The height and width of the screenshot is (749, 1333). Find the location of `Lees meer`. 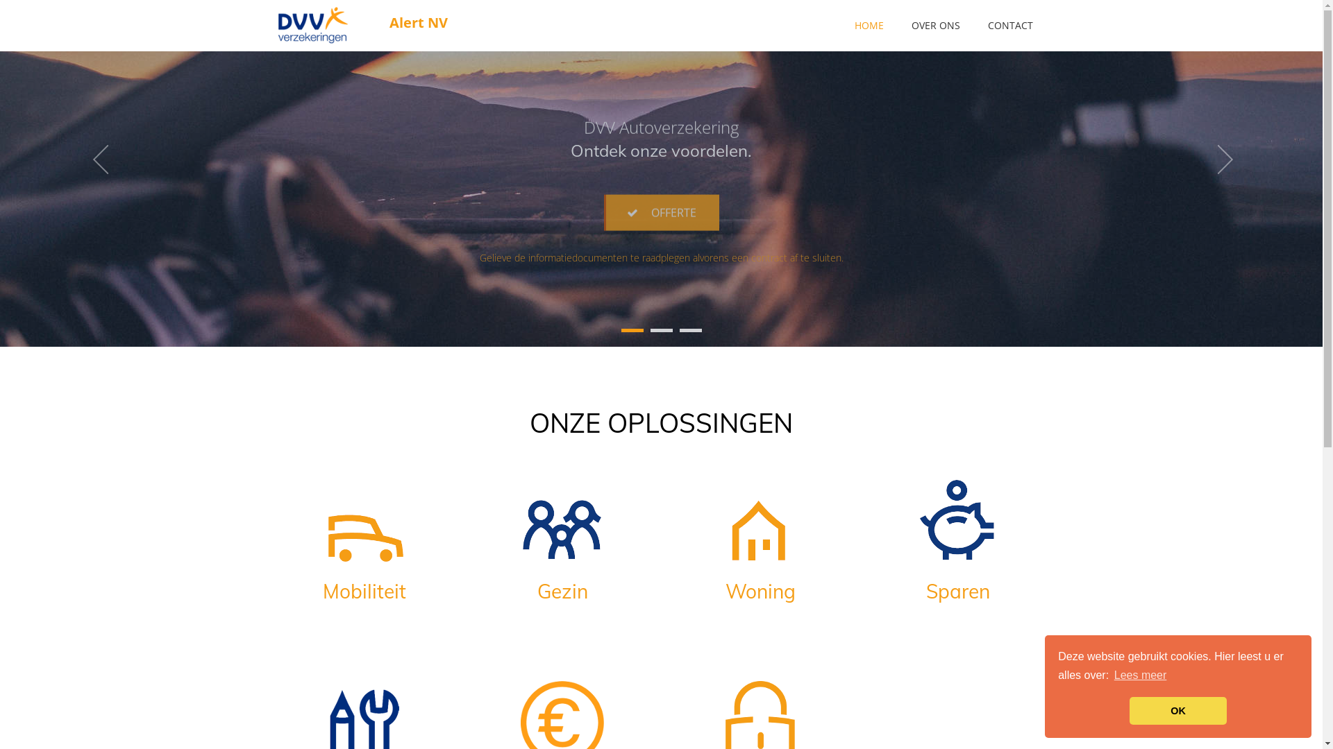

Lees meer is located at coordinates (1141, 675).